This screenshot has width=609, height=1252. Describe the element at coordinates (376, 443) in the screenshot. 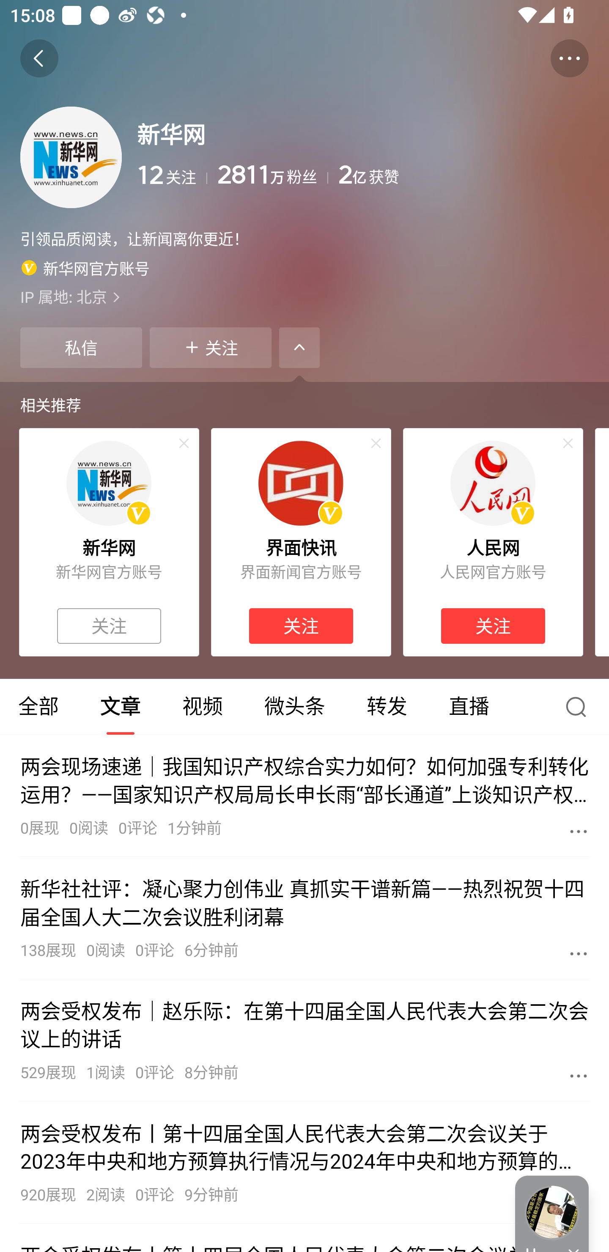

I see `不感兴趣` at that location.